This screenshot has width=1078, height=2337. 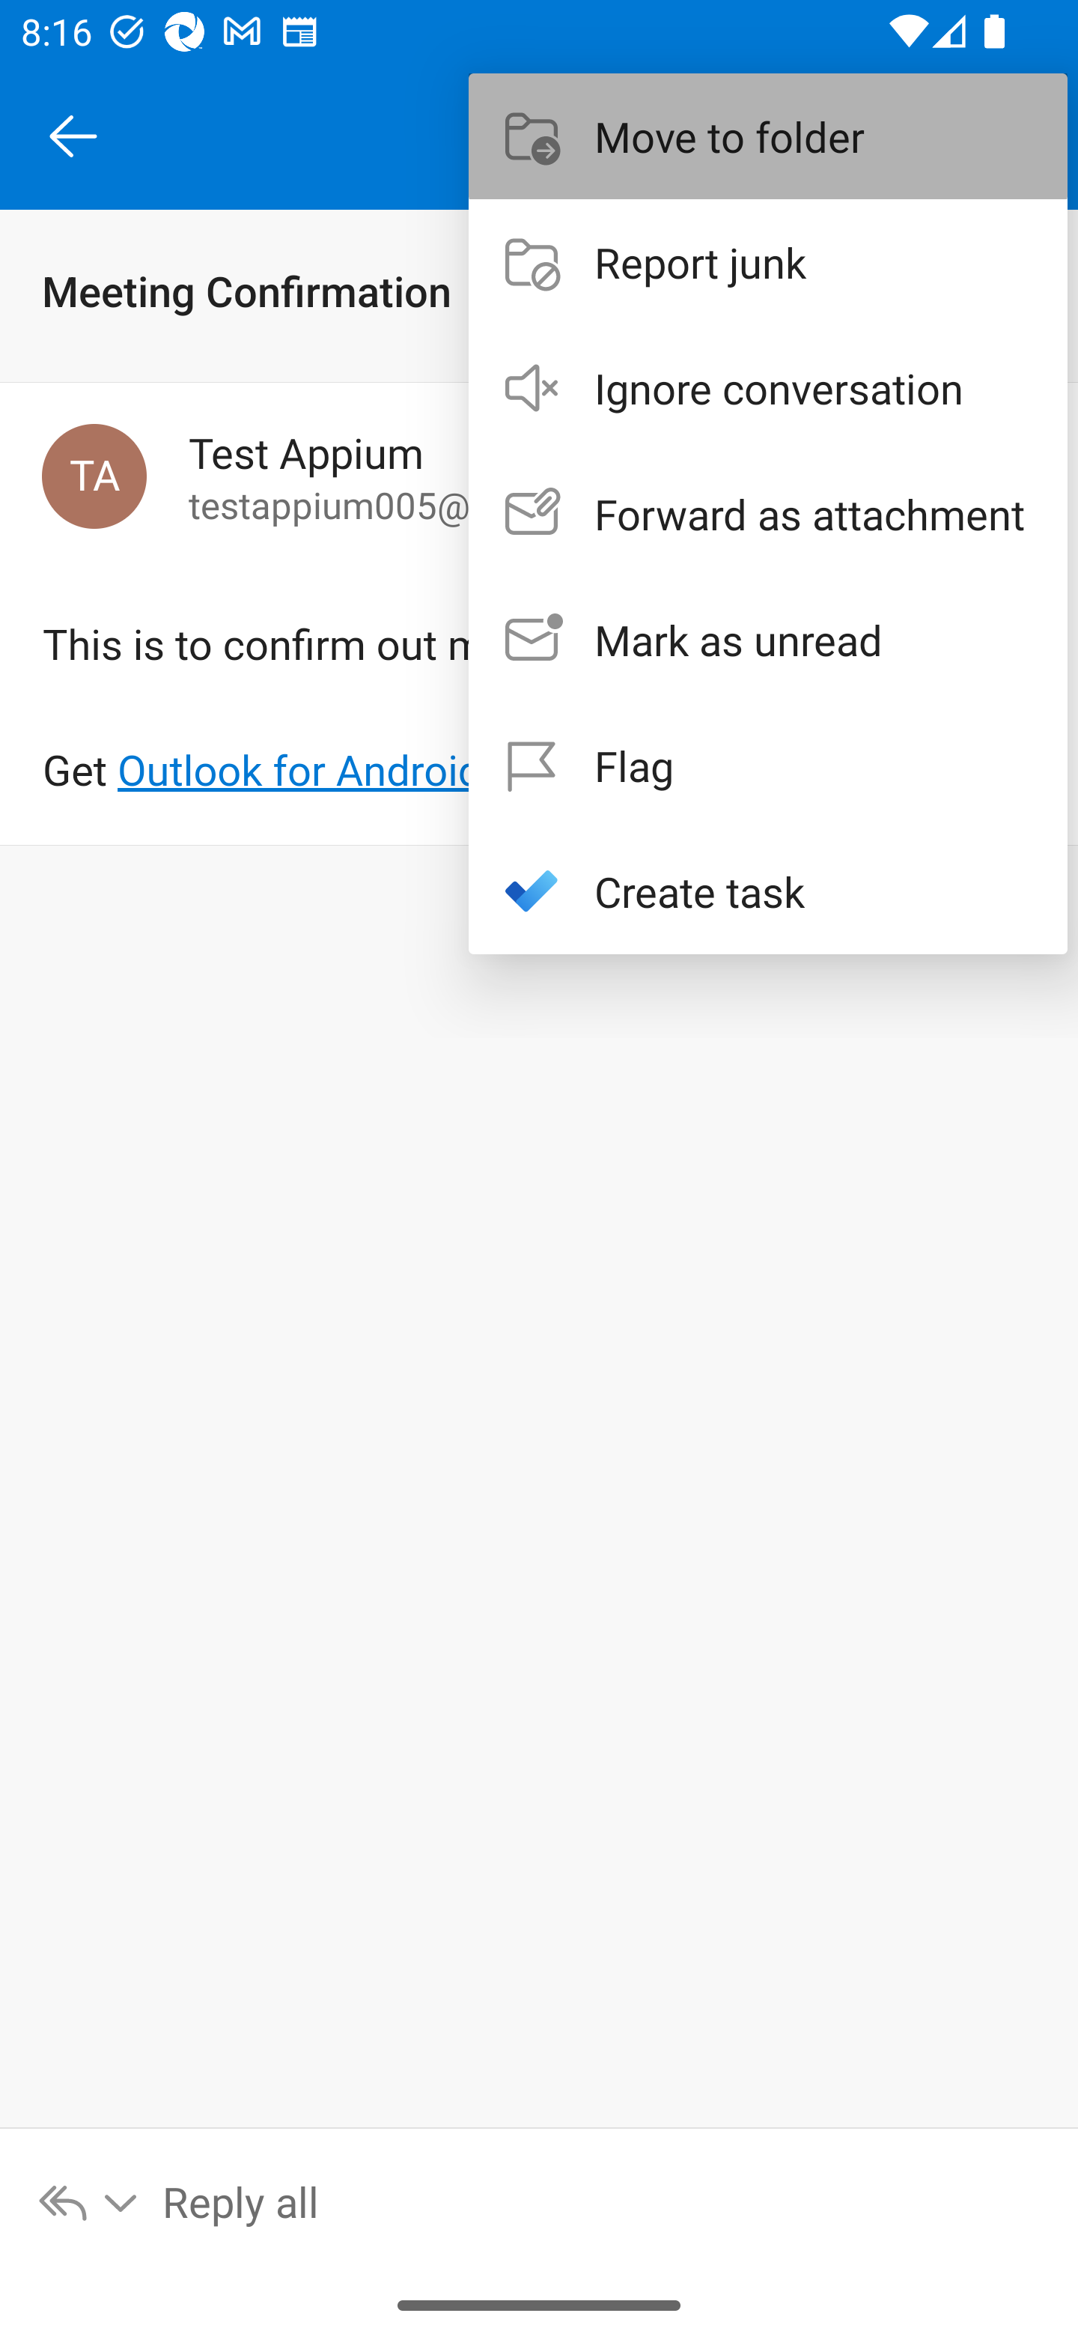 What do you see at coordinates (768, 640) in the screenshot?
I see `Mark as unread` at bounding box center [768, 640].